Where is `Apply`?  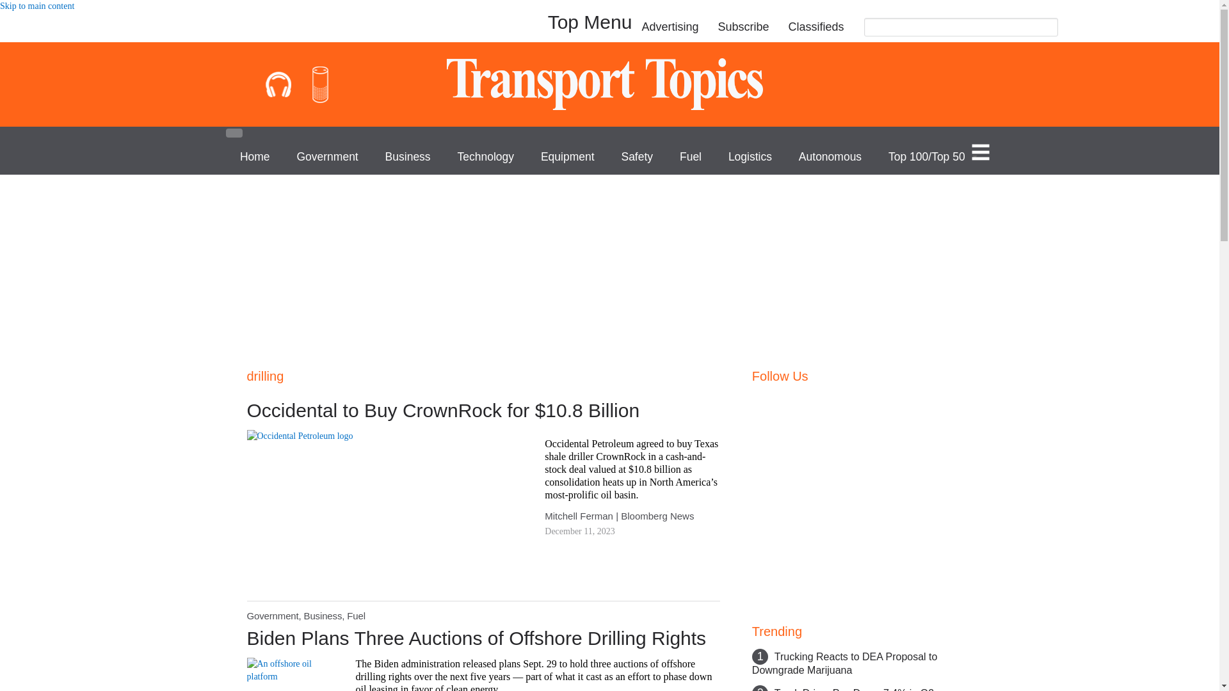
Apply is located at coordinates (1042, 31).